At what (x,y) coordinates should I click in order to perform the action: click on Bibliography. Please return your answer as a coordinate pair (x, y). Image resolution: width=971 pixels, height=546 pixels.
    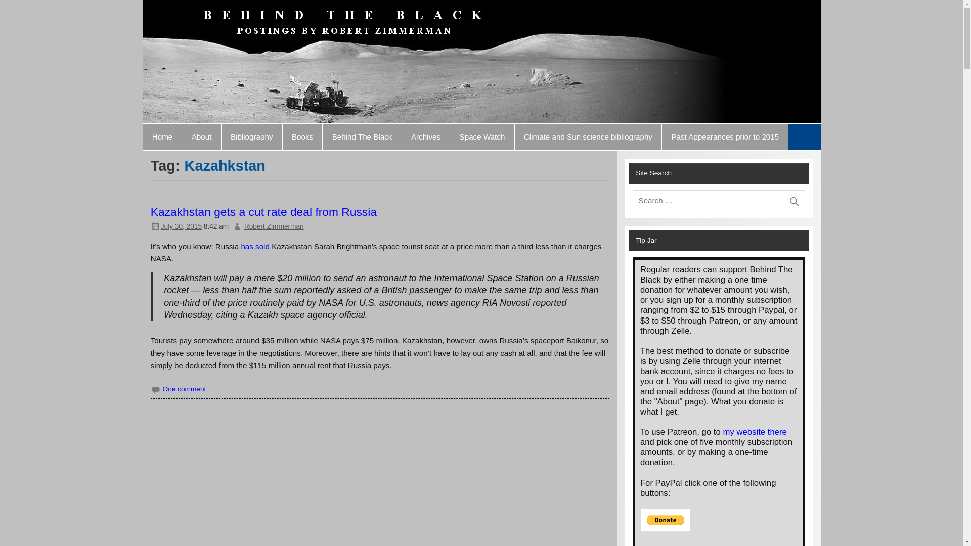
    Looking at the image, I should click on (252, 137).